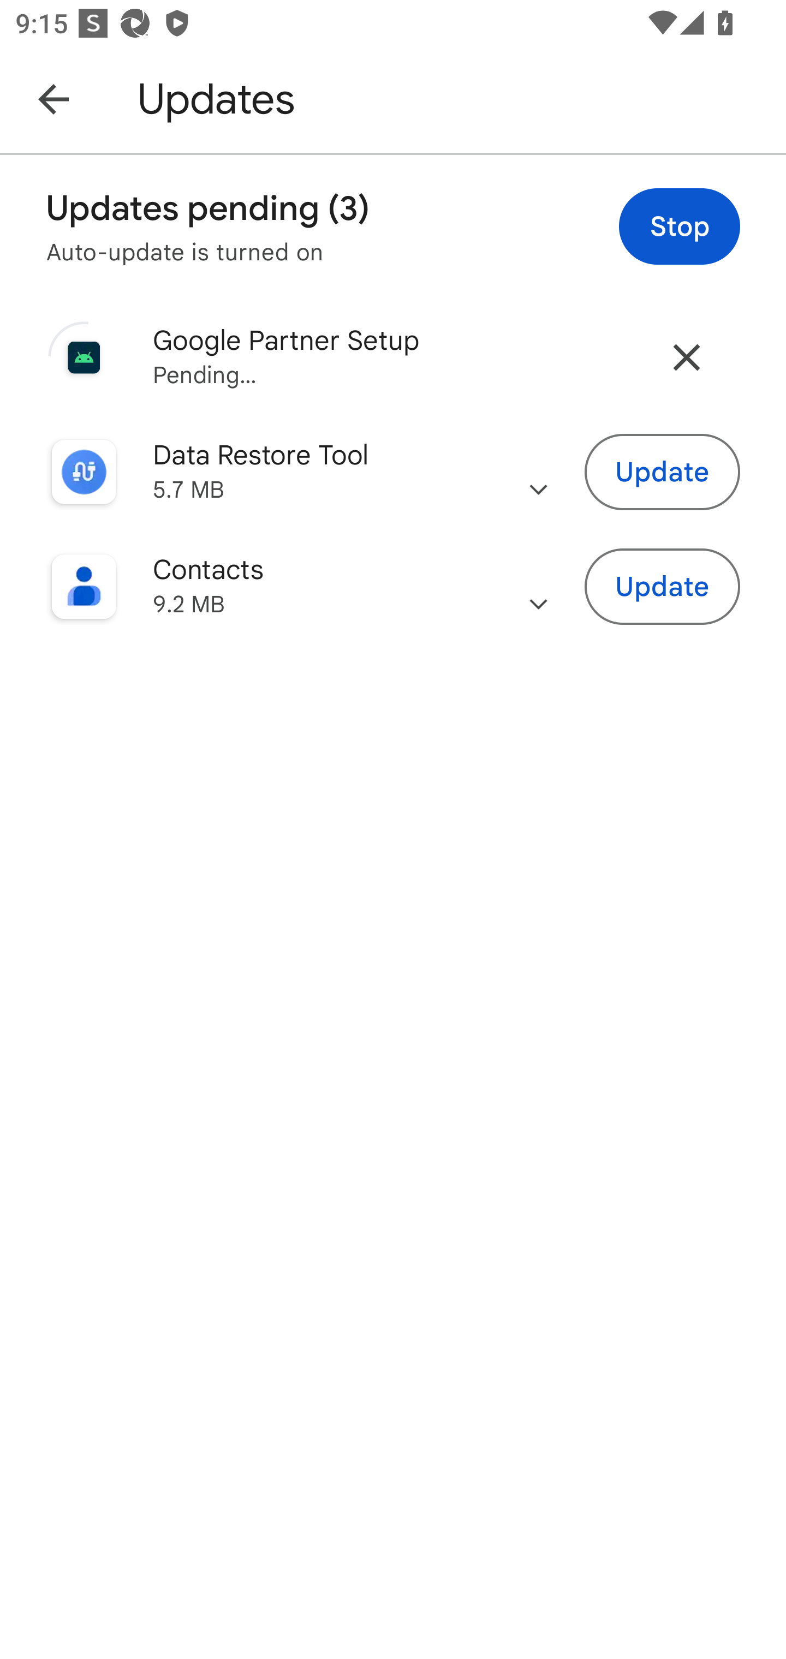 Image resolution: width=786 pixels, height=1659 pixels. Describe the element at coordinates (663, 473) in the screenshot. I see `Update` at that location.